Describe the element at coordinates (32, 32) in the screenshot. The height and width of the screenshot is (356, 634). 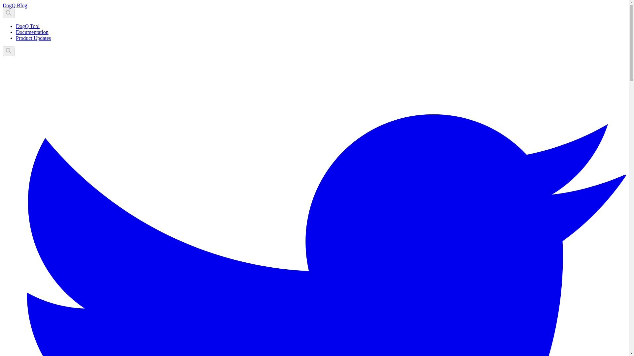
I see `Documentation` at that location.